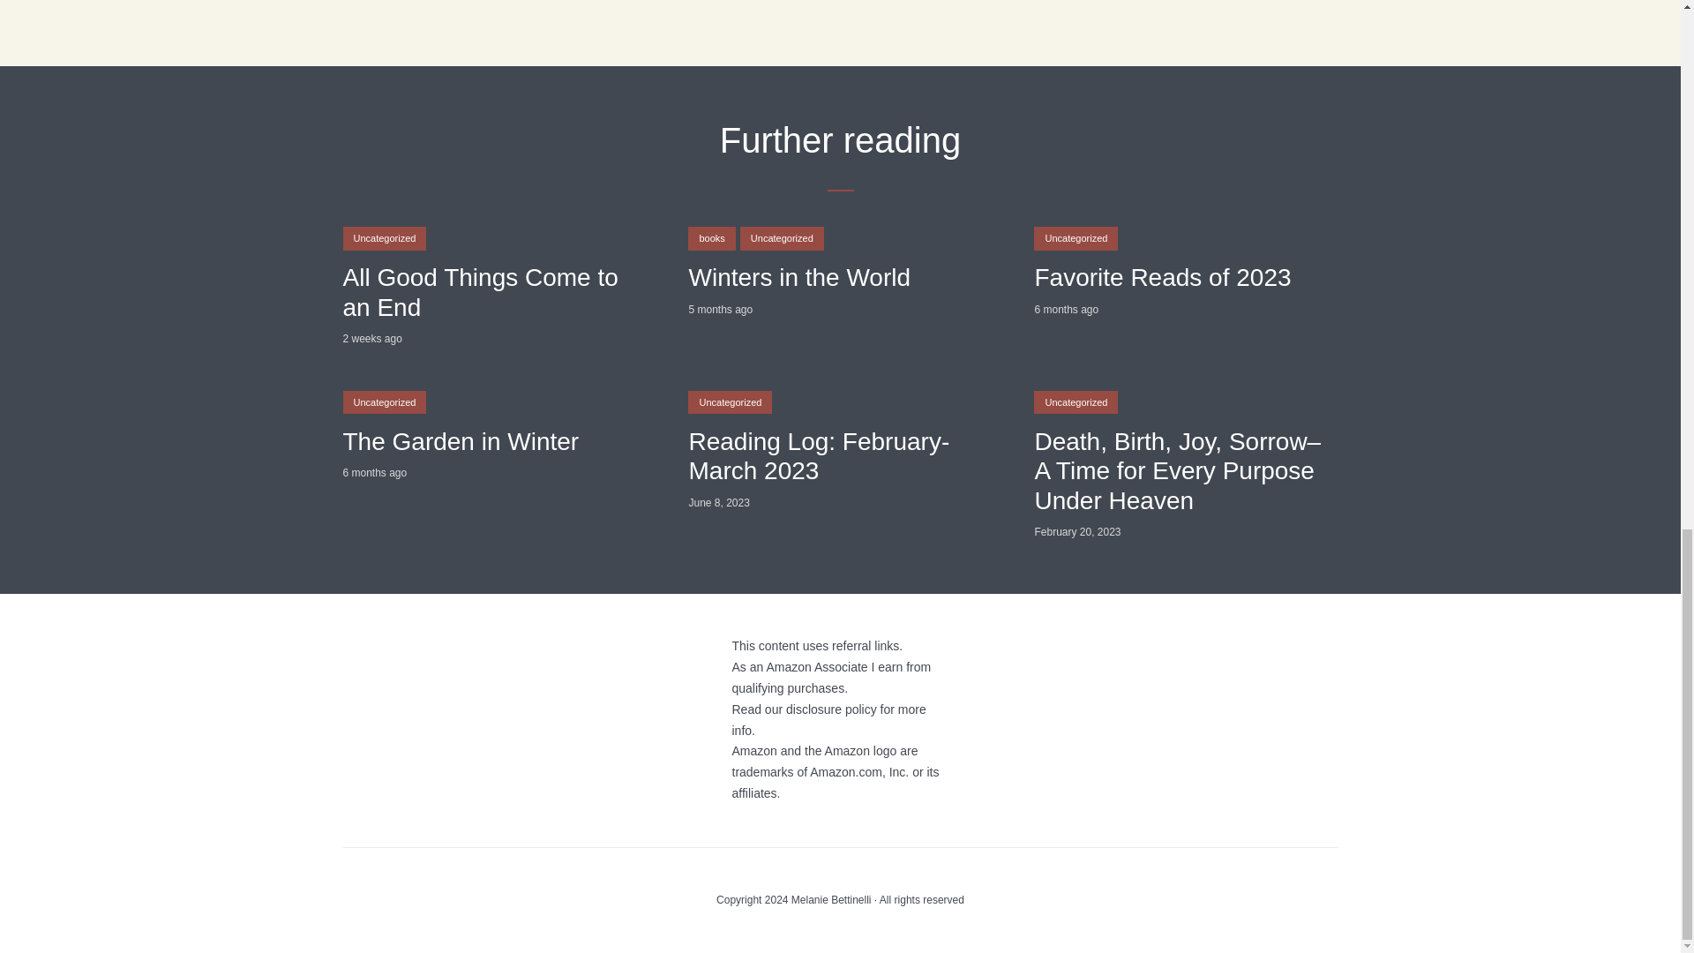  What do you see at coordinates (493, 441) in the screenshot?
I see `The Garden in Winter` at bounding box center [493, 441].